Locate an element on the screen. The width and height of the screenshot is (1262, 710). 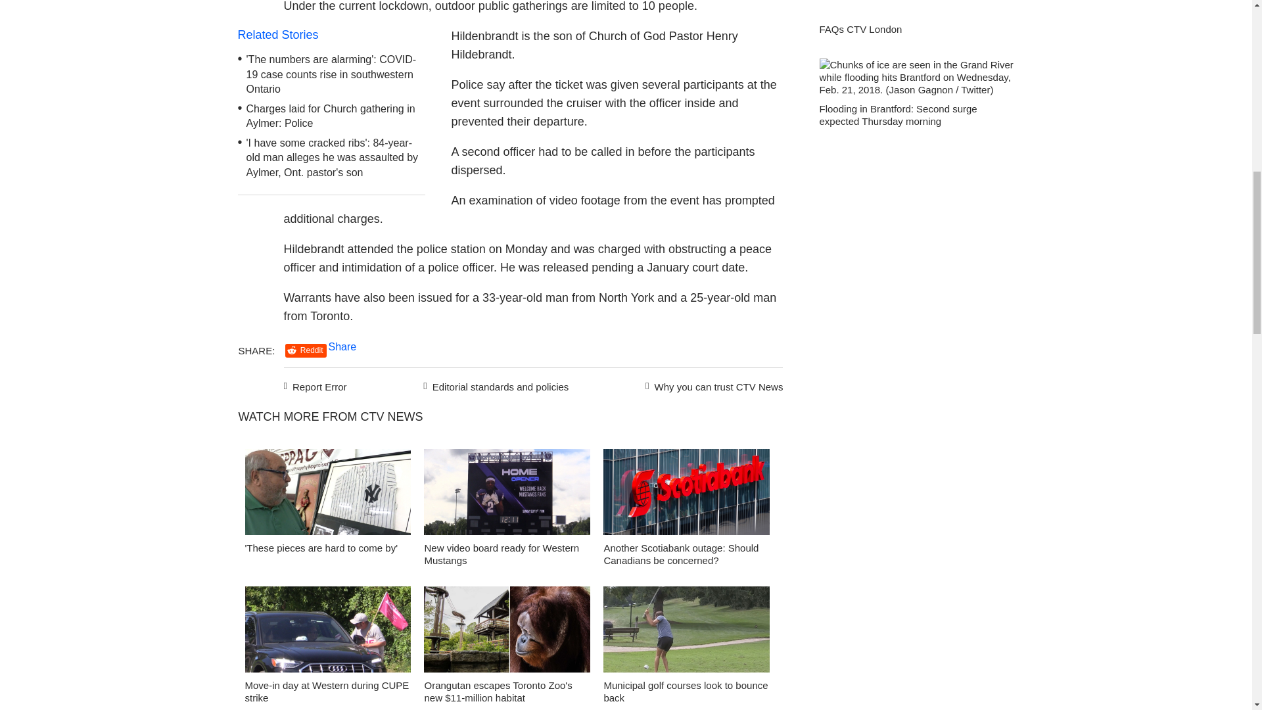
Municipal golf courses look to bounce back is located at coordinates (686, 632).